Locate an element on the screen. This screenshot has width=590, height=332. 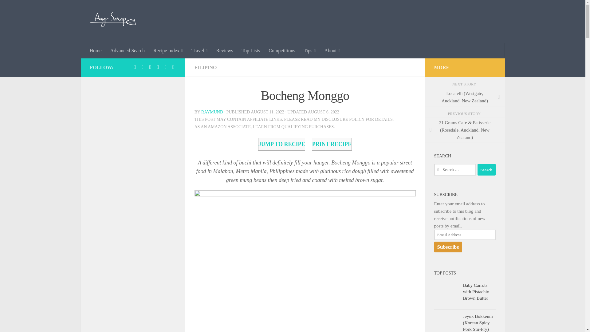
Follow us on Youtube is located at coordinates (173, 67).